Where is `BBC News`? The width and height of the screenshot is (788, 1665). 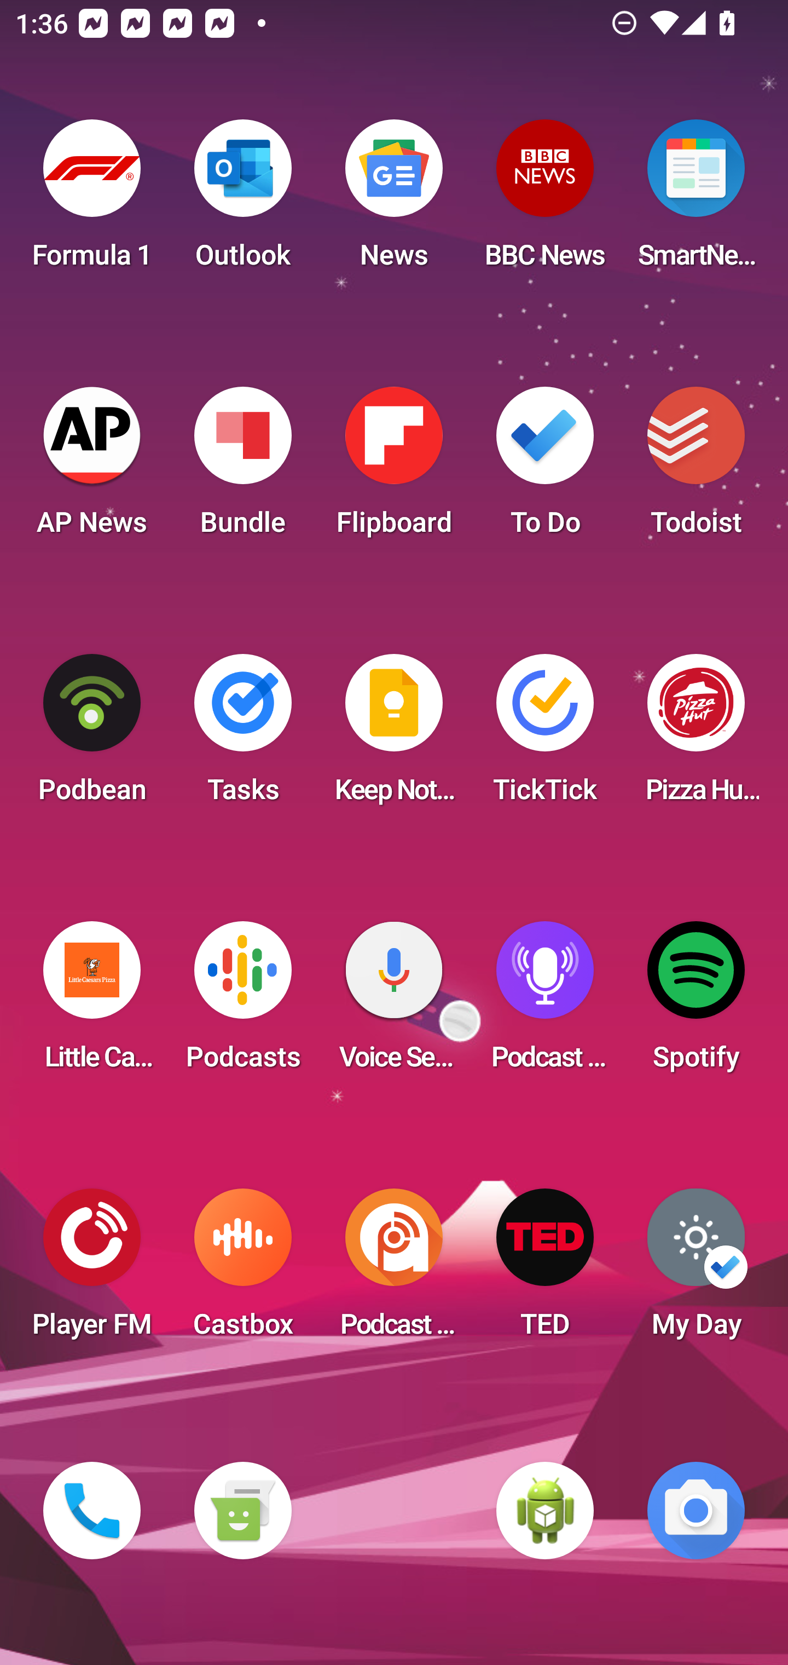
BBC News is located at coordinates (545, 200).